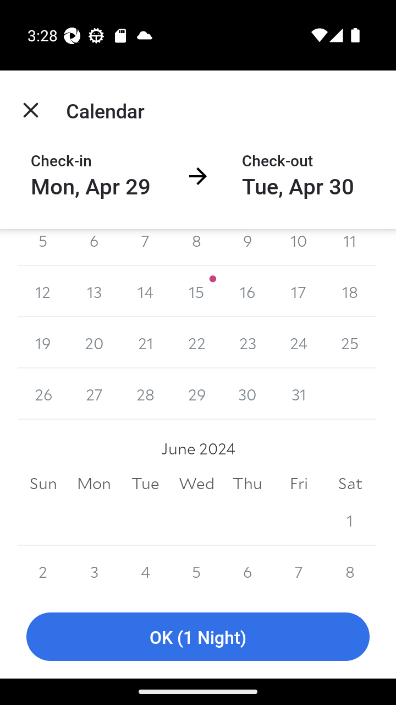  Describe the element at coordinates (95, 291) in the screenshot. I see `13 13 May 2024` at that location.